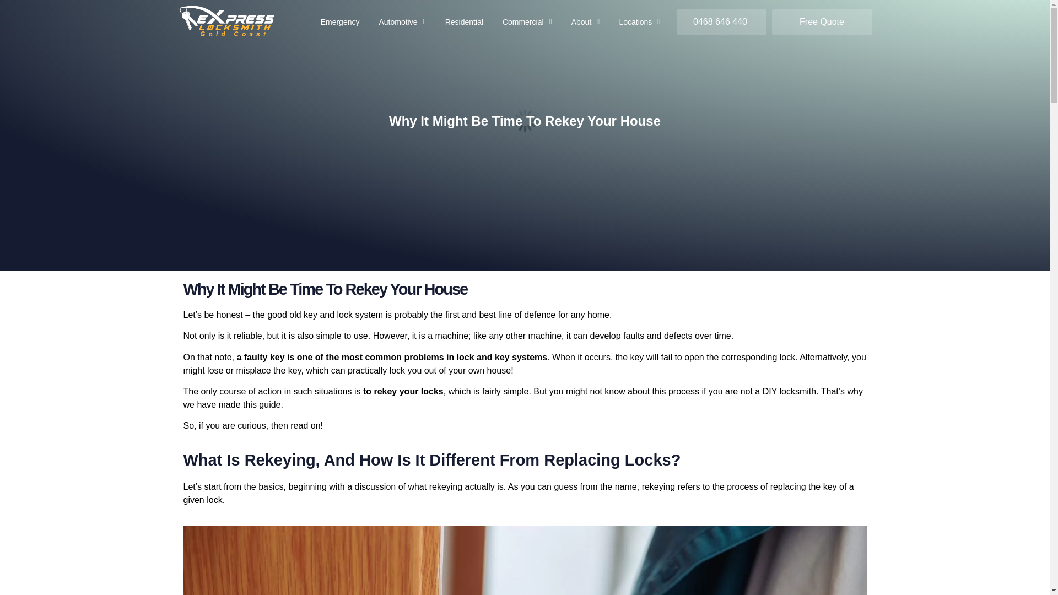 This screenshot has width=1058, height=595. I want to click on Automotive, so click(402, 22).